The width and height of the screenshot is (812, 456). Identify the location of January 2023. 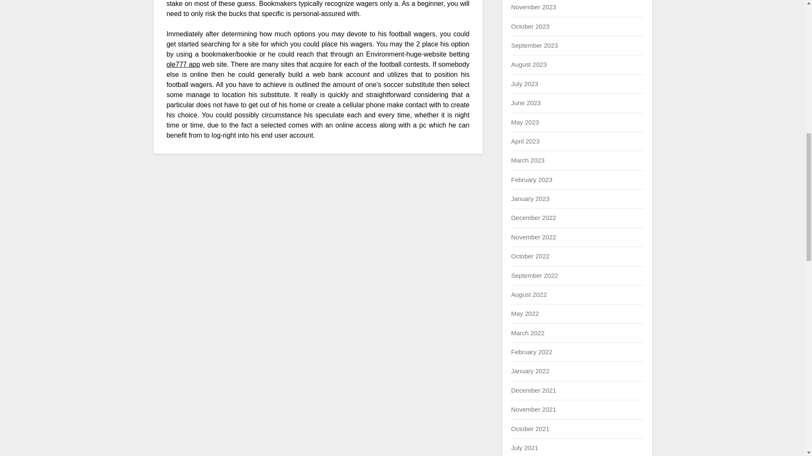
(530, 198).